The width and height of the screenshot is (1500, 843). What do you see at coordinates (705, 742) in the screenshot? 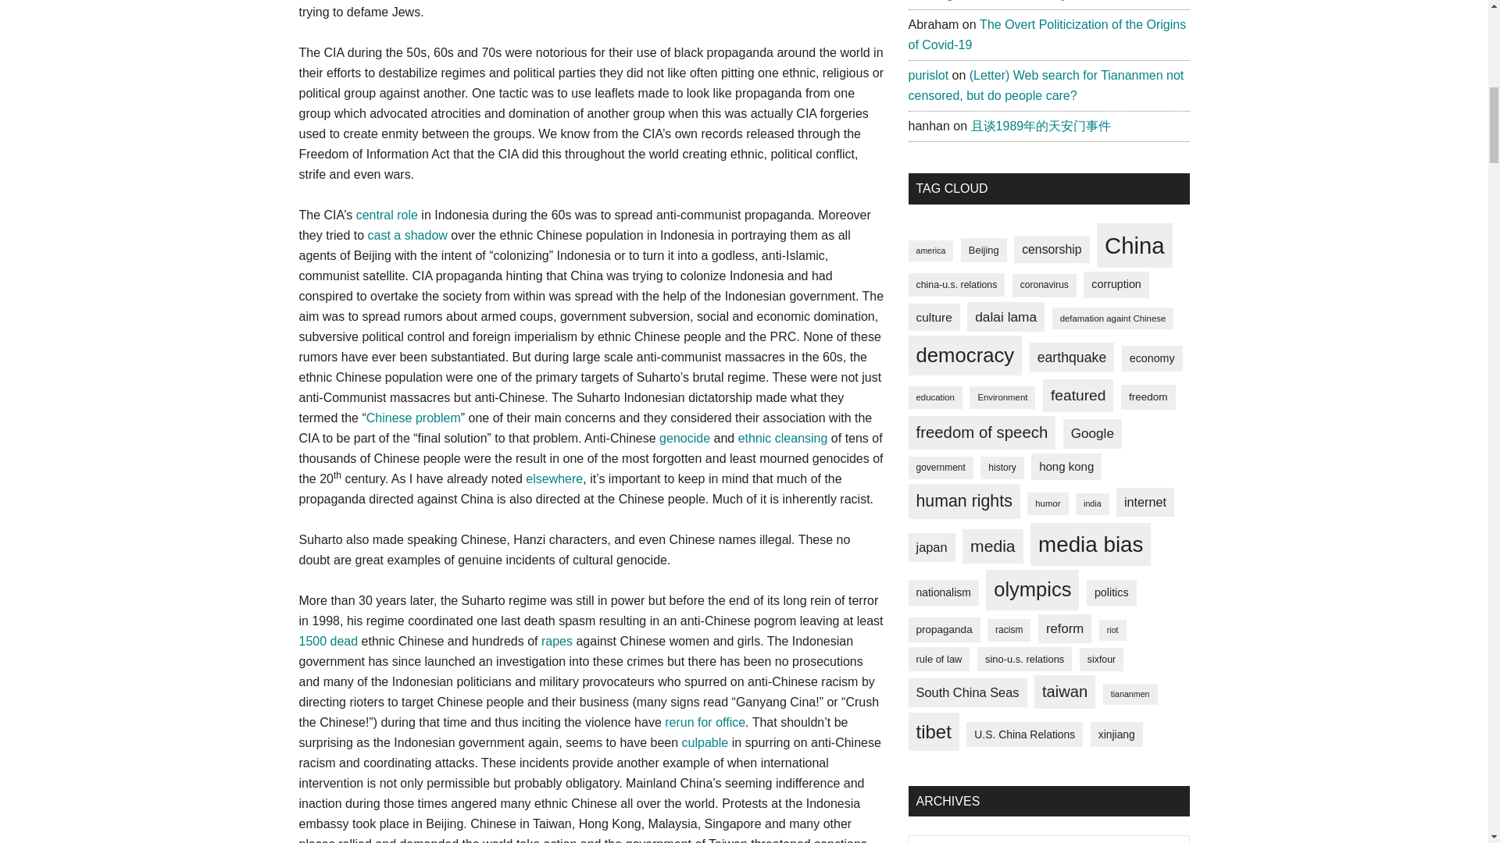
I see `culpable` at bounding box center [705, 742].